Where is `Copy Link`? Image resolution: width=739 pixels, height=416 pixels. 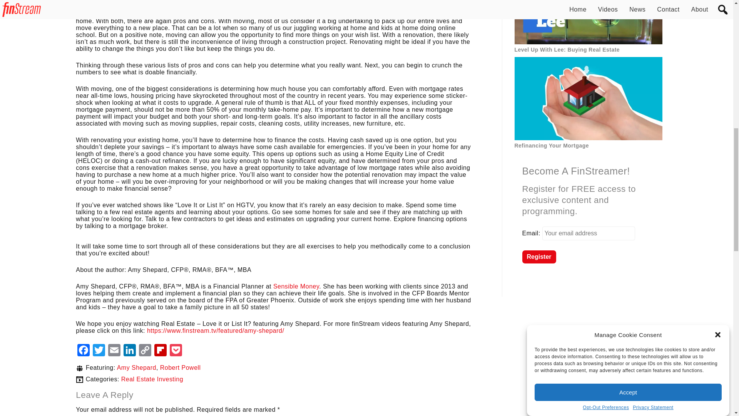
Copy Link is located at coordinates (145, 351).